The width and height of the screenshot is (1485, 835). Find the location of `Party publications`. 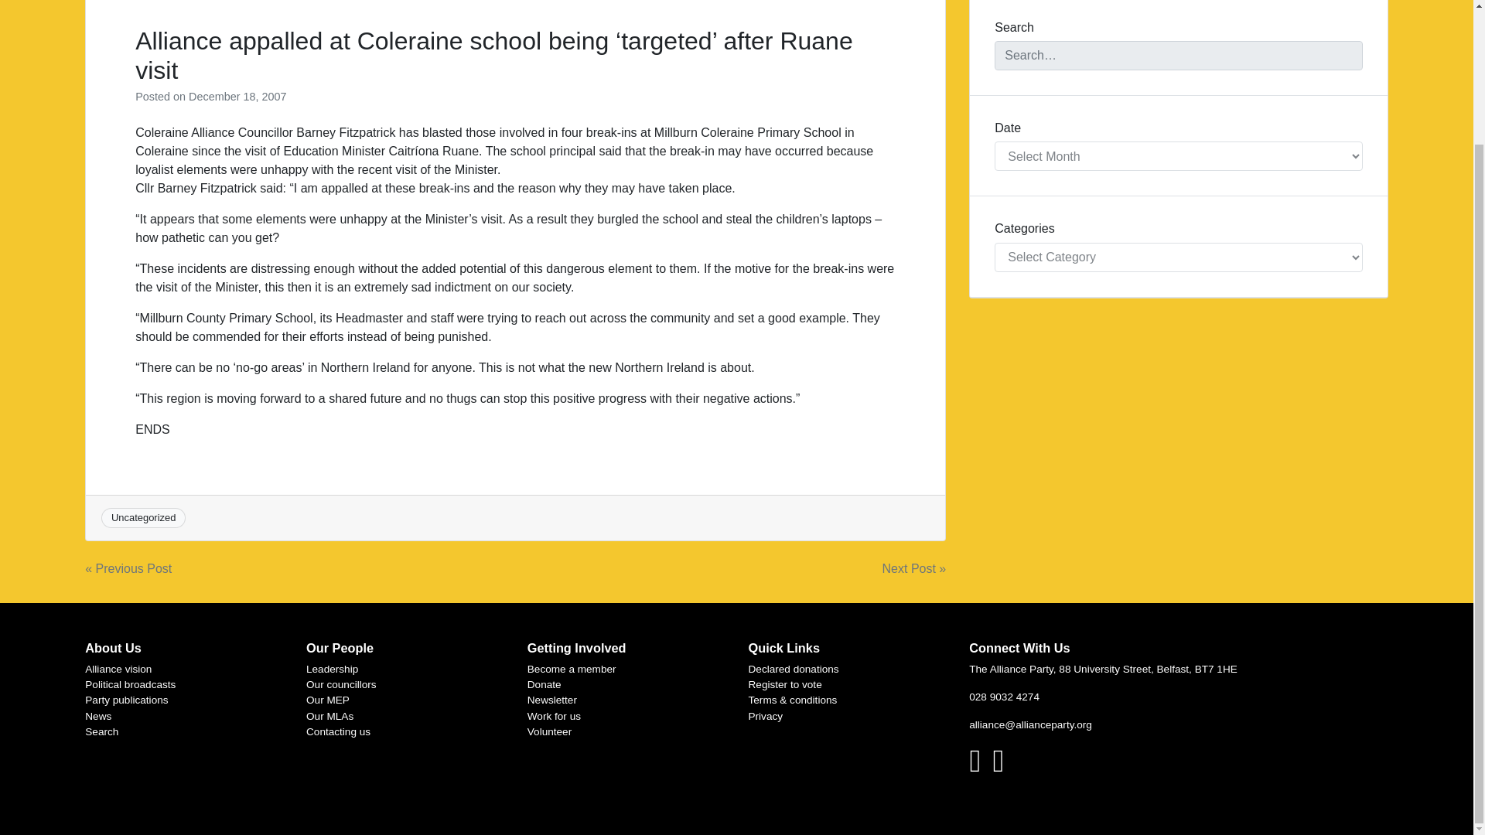

Party publications is located at coordinates (125, 699).